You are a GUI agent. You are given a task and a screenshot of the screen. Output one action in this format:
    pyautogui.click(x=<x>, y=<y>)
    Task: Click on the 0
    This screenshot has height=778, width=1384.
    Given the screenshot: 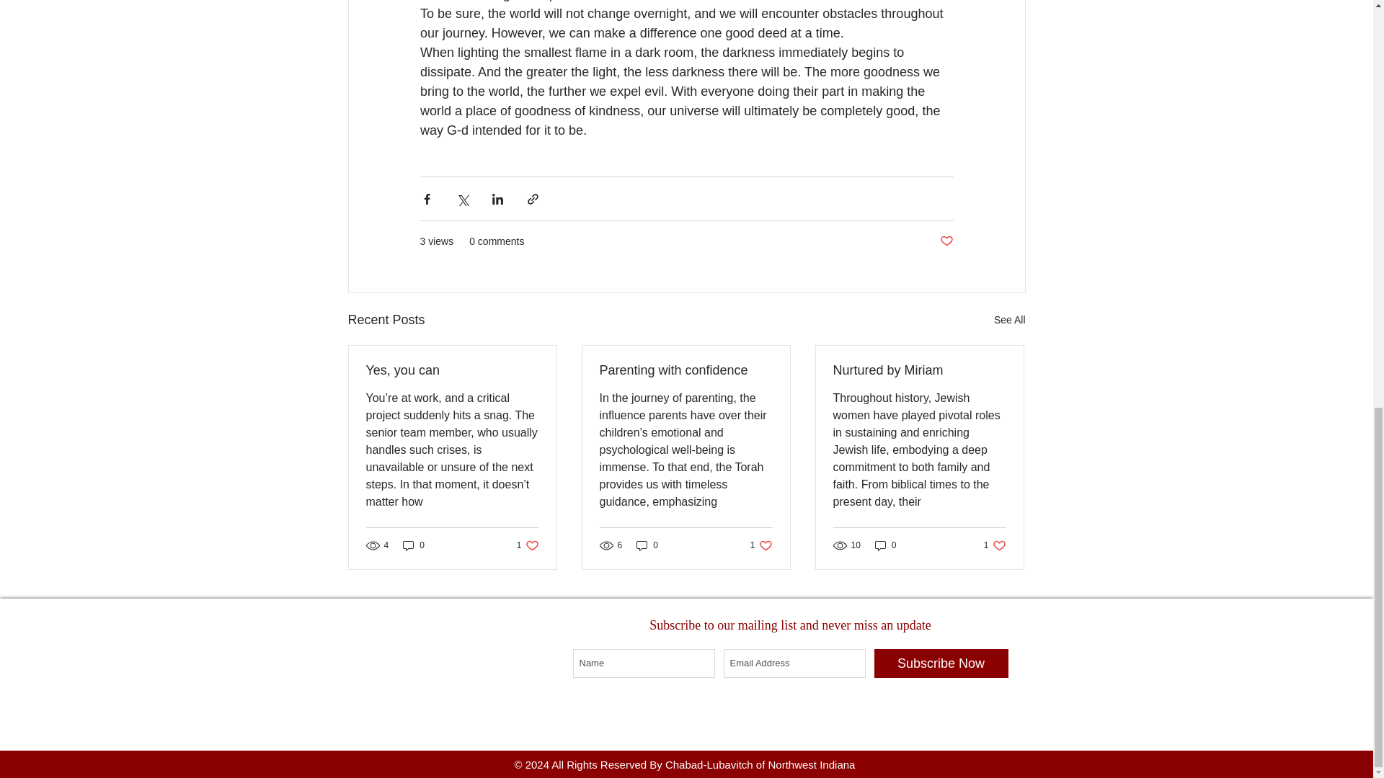 What is the action you would take?
    pyautogui.click(x=414, y=545)
    